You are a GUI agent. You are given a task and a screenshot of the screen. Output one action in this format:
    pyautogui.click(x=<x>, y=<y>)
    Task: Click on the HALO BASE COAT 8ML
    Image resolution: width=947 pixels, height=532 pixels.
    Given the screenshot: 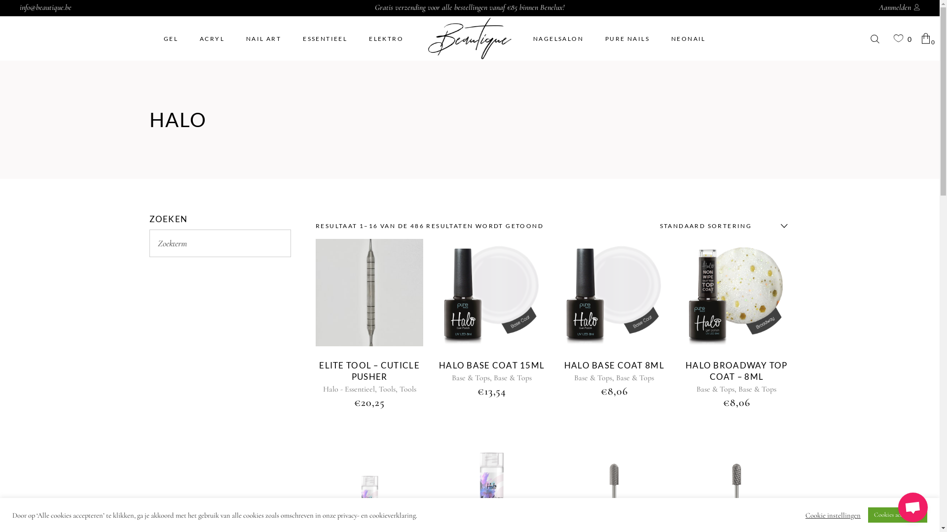 What is the action you would take?
    pyautogui.click(x=615, y=366)
    